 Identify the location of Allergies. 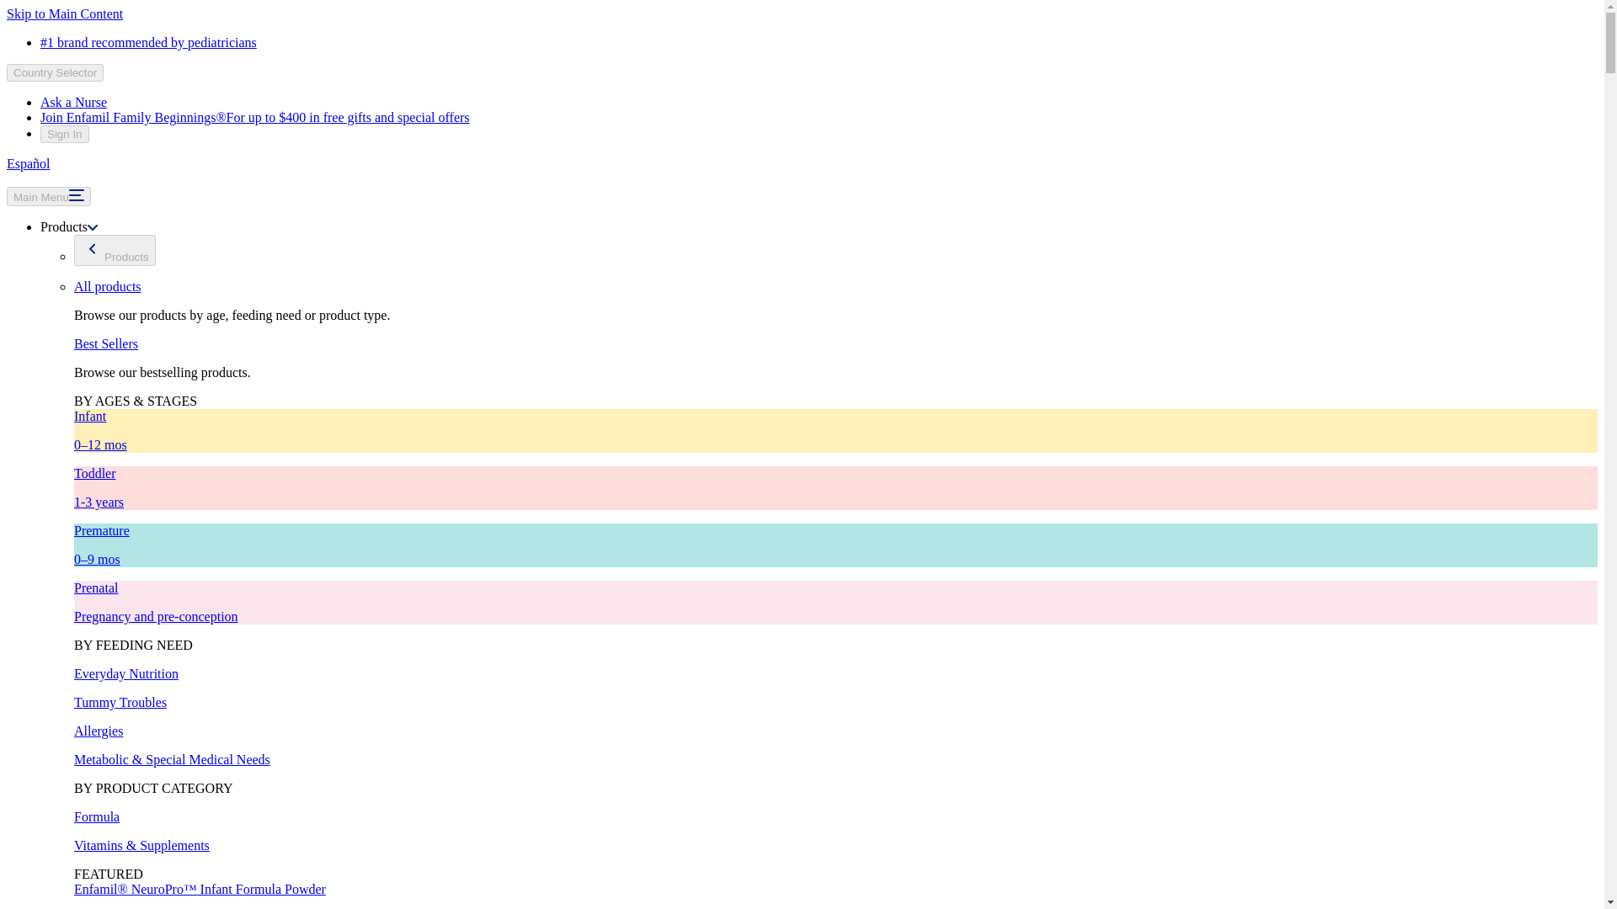
(98, 731).